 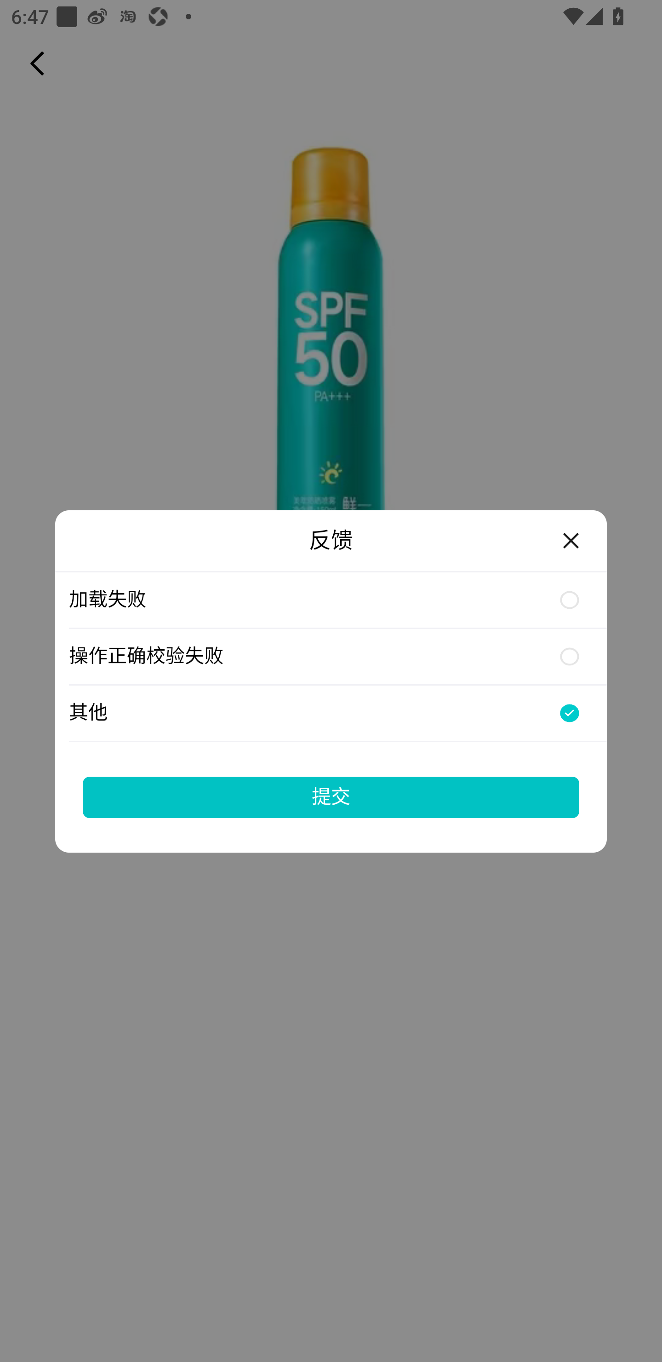 I want to click on 提交, so click(x=331, y=797).